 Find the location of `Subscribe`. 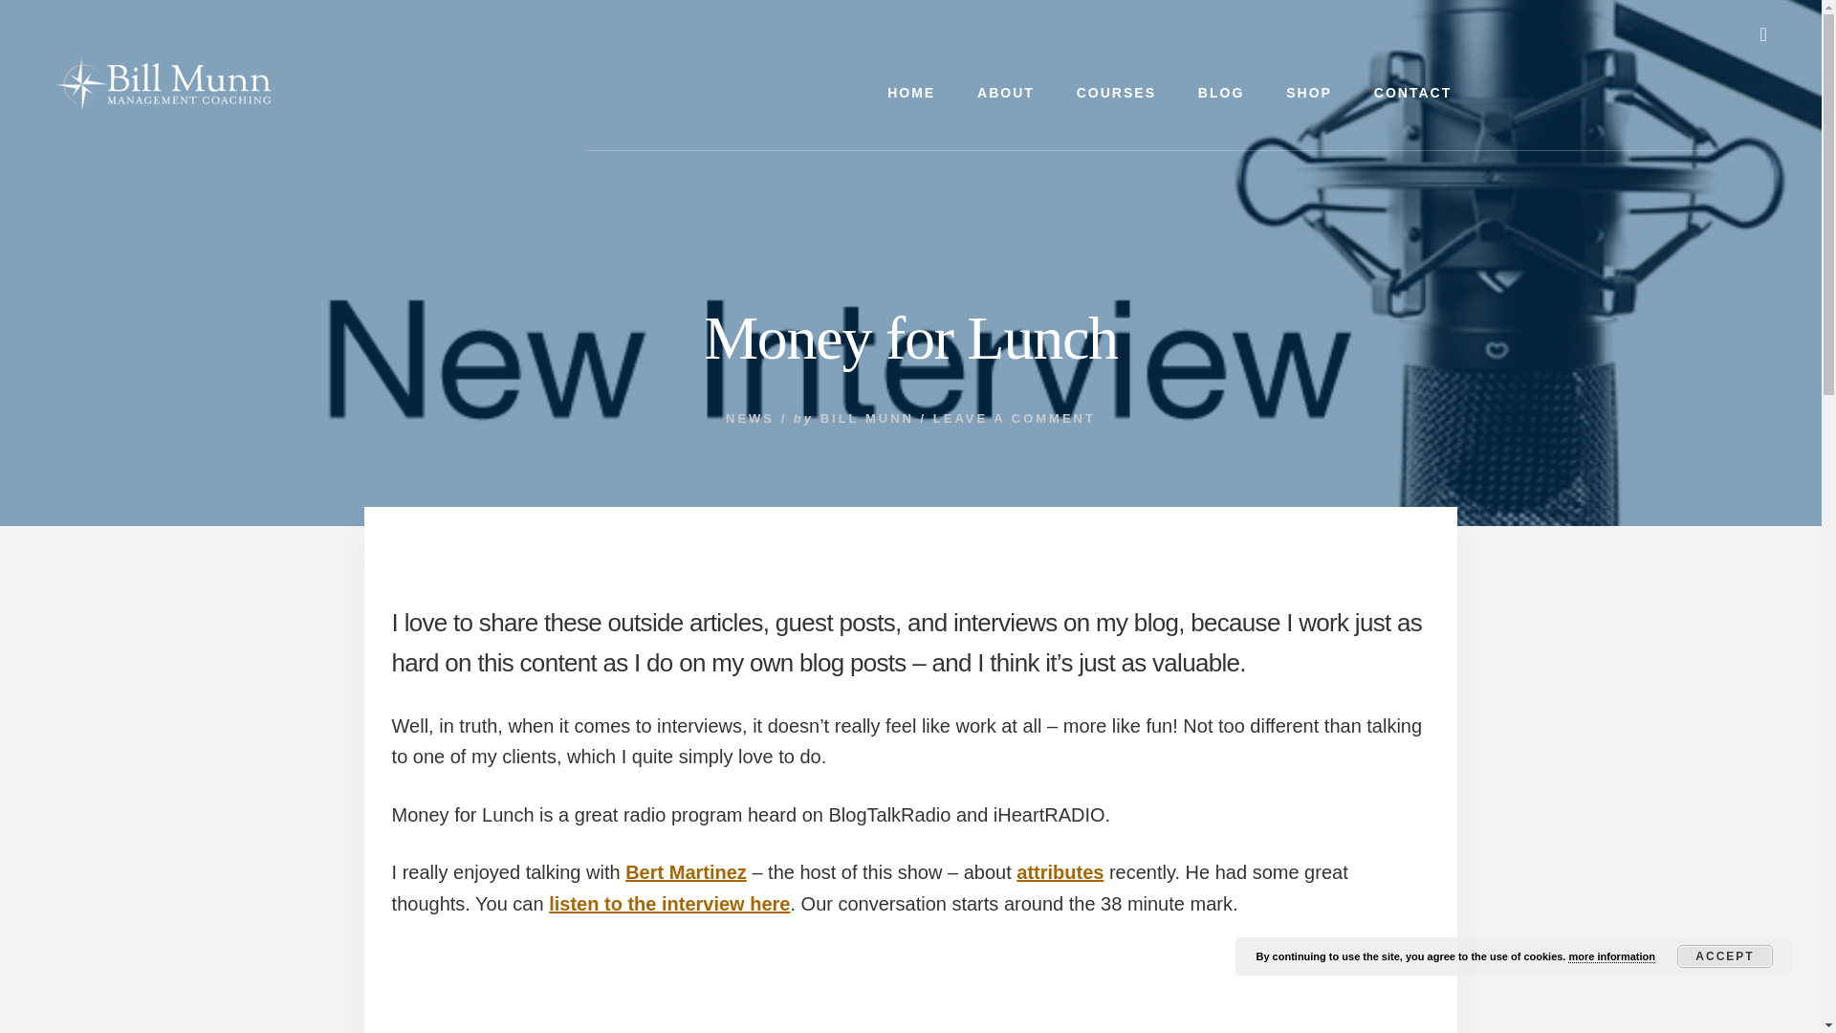

Subscribe is located at coordinates (1664, 1004).